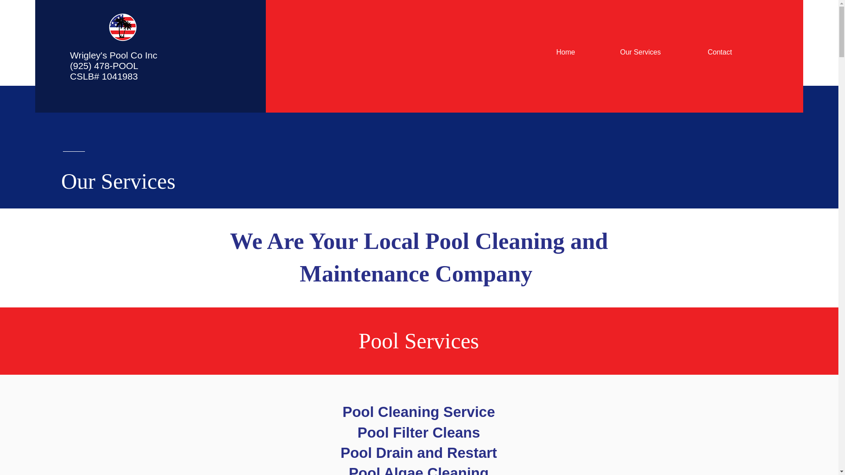 The width and height of the screenshot is (845, 475). Describe the element at coordinates (419, 433) in the screenshot. I see `Pool Filter Cleans` at that location.